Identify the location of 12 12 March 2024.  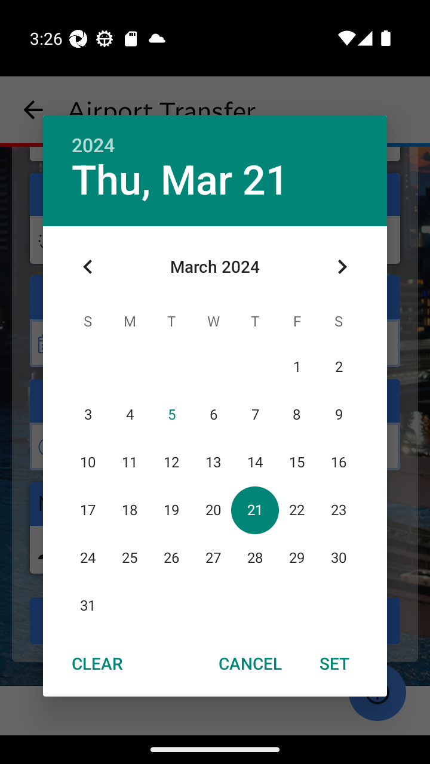
(171, 462).